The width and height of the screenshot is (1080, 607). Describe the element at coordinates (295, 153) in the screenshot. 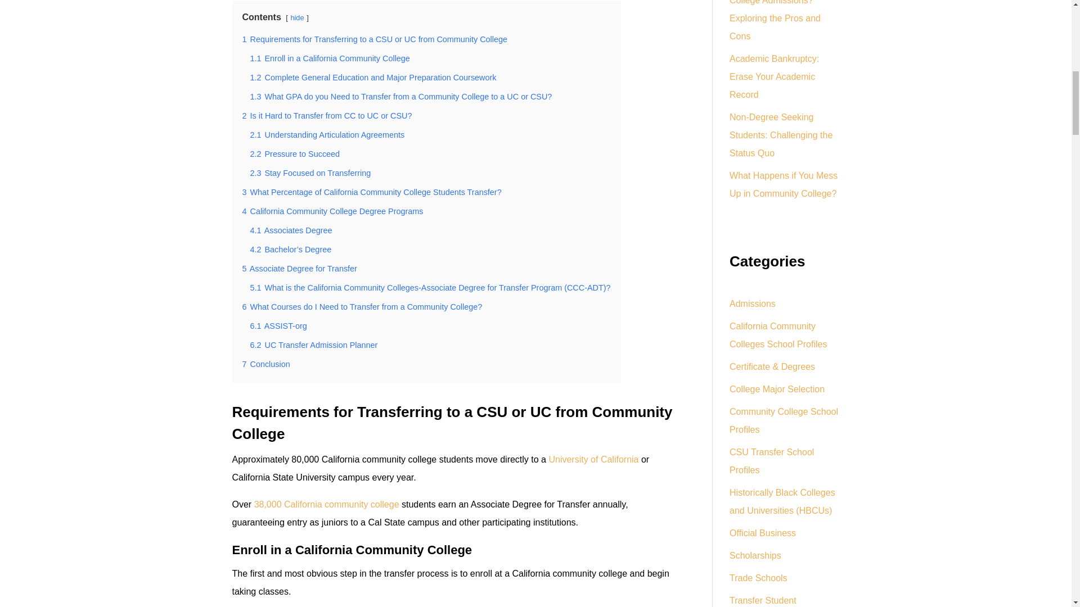

I see `2.2 Pressure to Succeed` at that location.